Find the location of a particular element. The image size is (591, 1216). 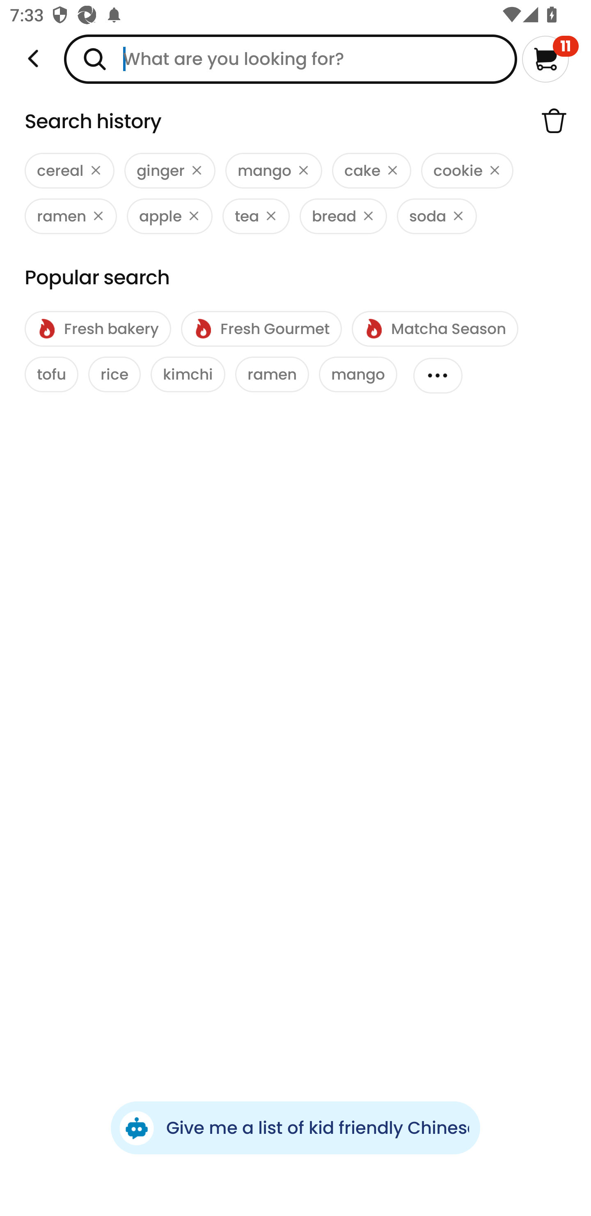

tofu is located at coordinates (52, 375).